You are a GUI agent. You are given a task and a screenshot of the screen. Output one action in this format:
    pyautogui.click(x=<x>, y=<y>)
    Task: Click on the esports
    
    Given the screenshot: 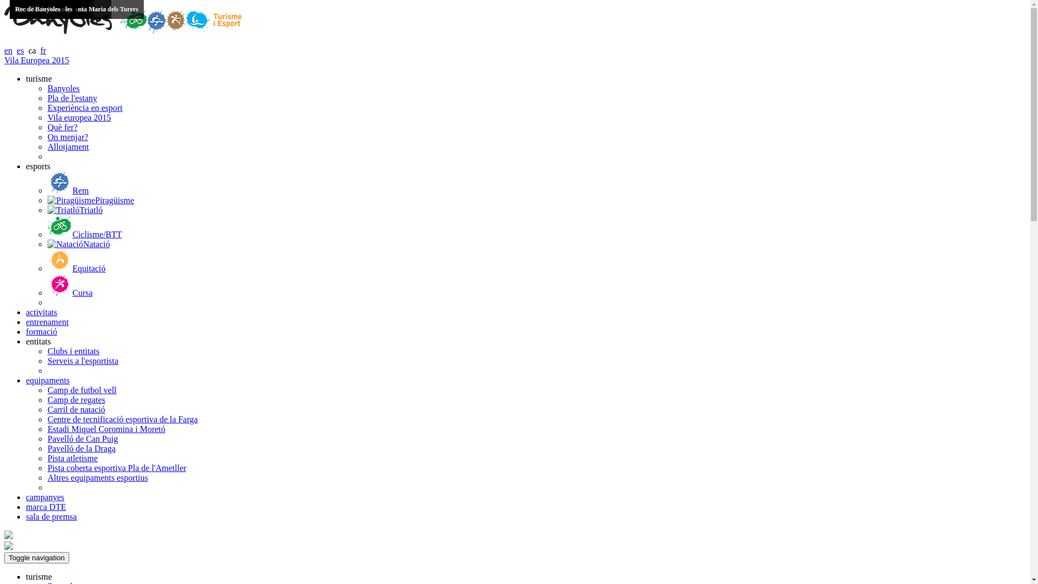 What is the action you would take?
    pyautogui.click(x=38, y=167)
    